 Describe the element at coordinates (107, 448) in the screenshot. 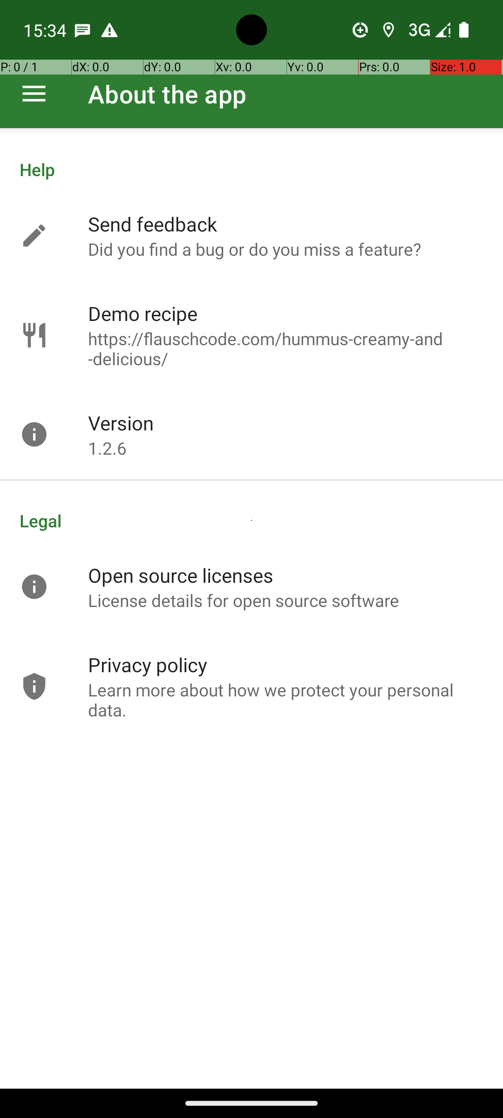

I see `1.2.6` at that location.